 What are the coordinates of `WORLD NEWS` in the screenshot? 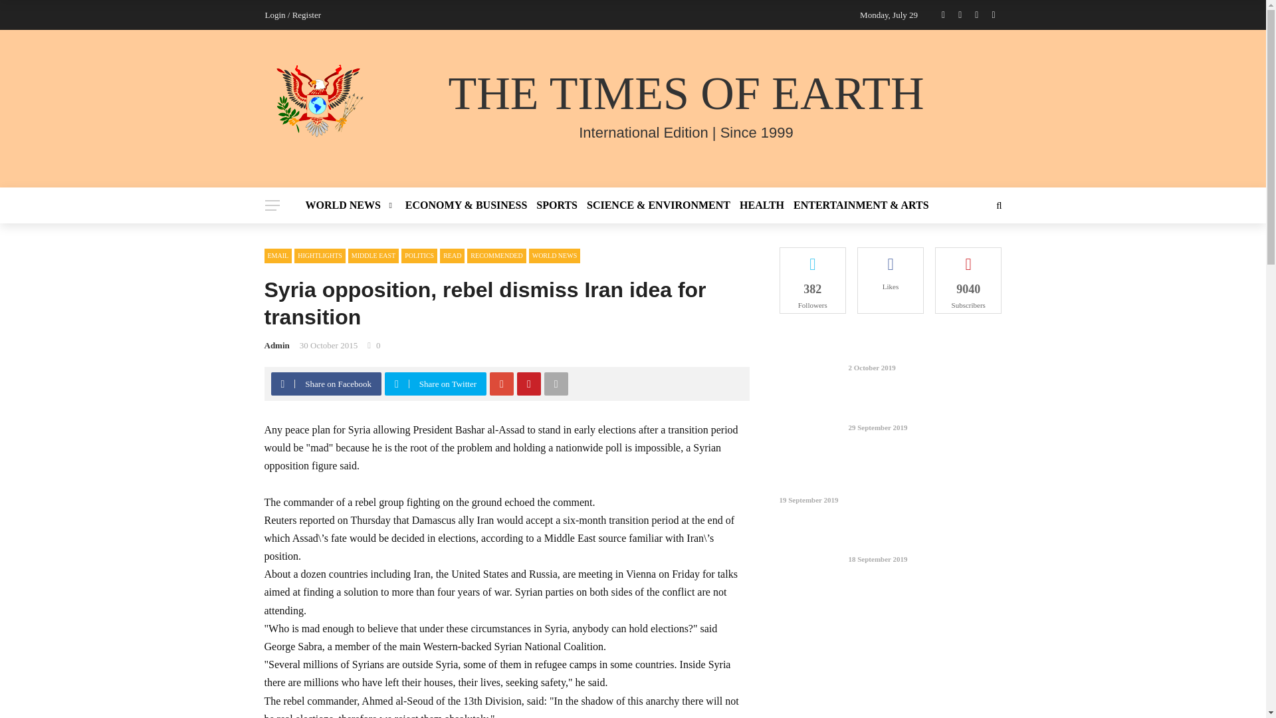 It's located at (353, 205).